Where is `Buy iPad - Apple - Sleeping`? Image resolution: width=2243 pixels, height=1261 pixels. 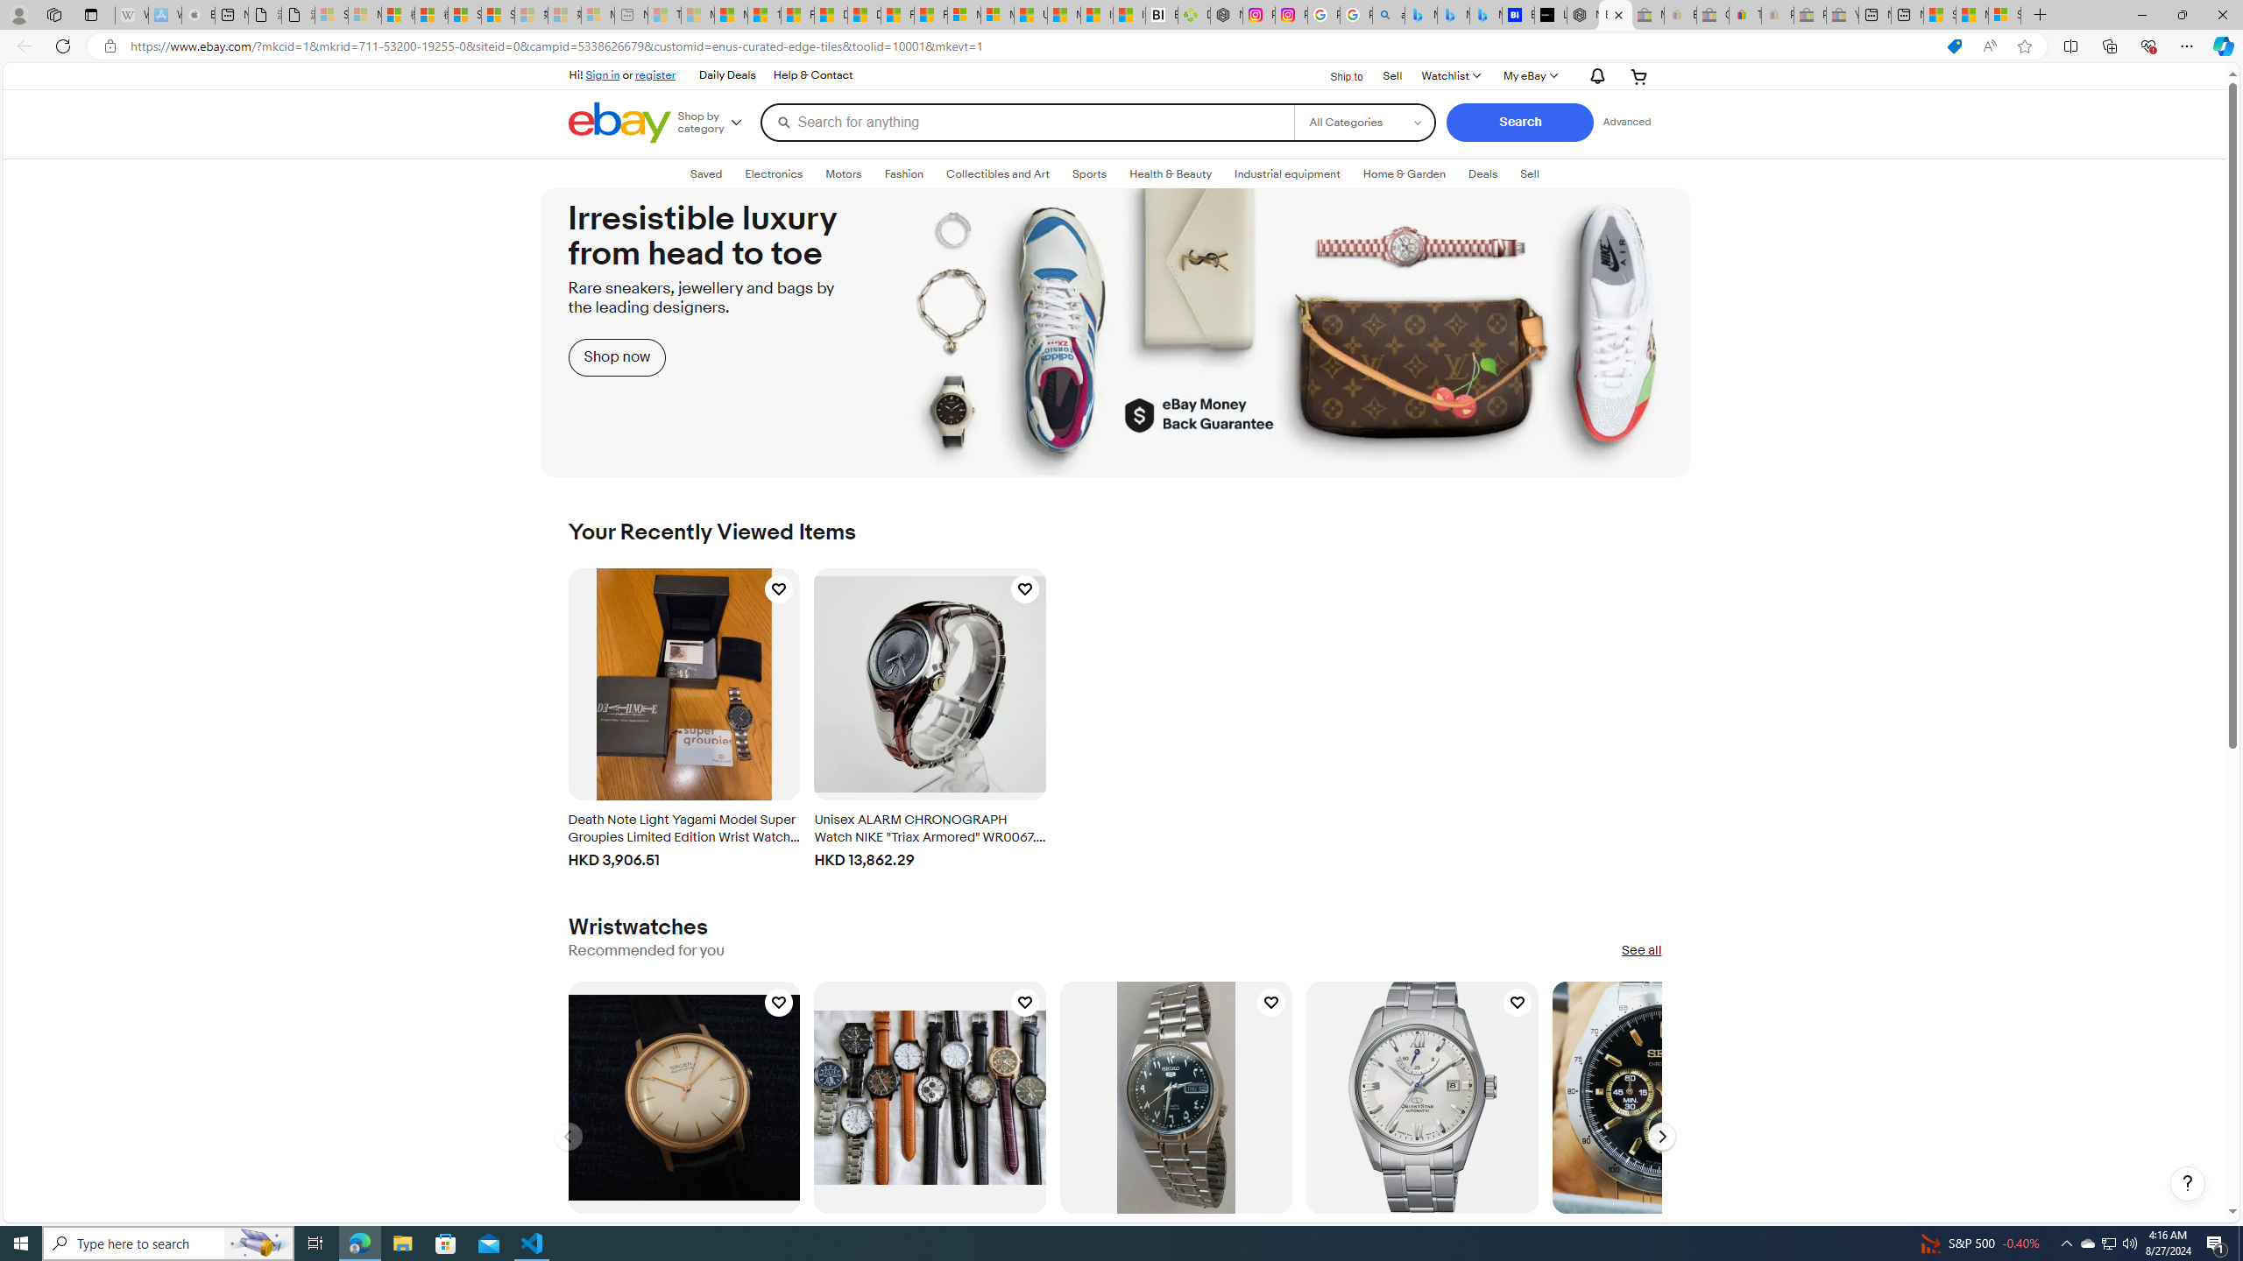 Buy iPad - Apple - Sleeping is located at coordinates (198, 15).